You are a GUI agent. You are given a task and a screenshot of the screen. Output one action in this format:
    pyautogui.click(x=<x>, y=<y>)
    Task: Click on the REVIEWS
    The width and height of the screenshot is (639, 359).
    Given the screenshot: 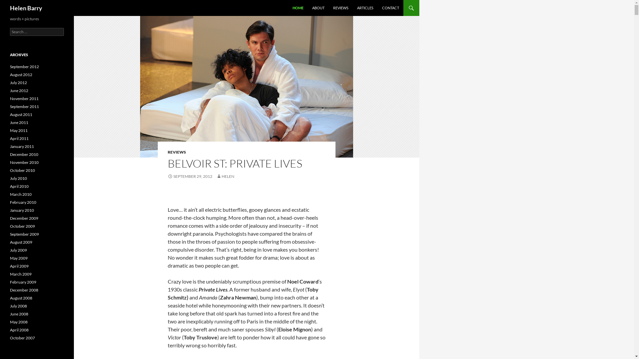 What is the action you would take?
    pyautogui.click(x=177, y=152)
    